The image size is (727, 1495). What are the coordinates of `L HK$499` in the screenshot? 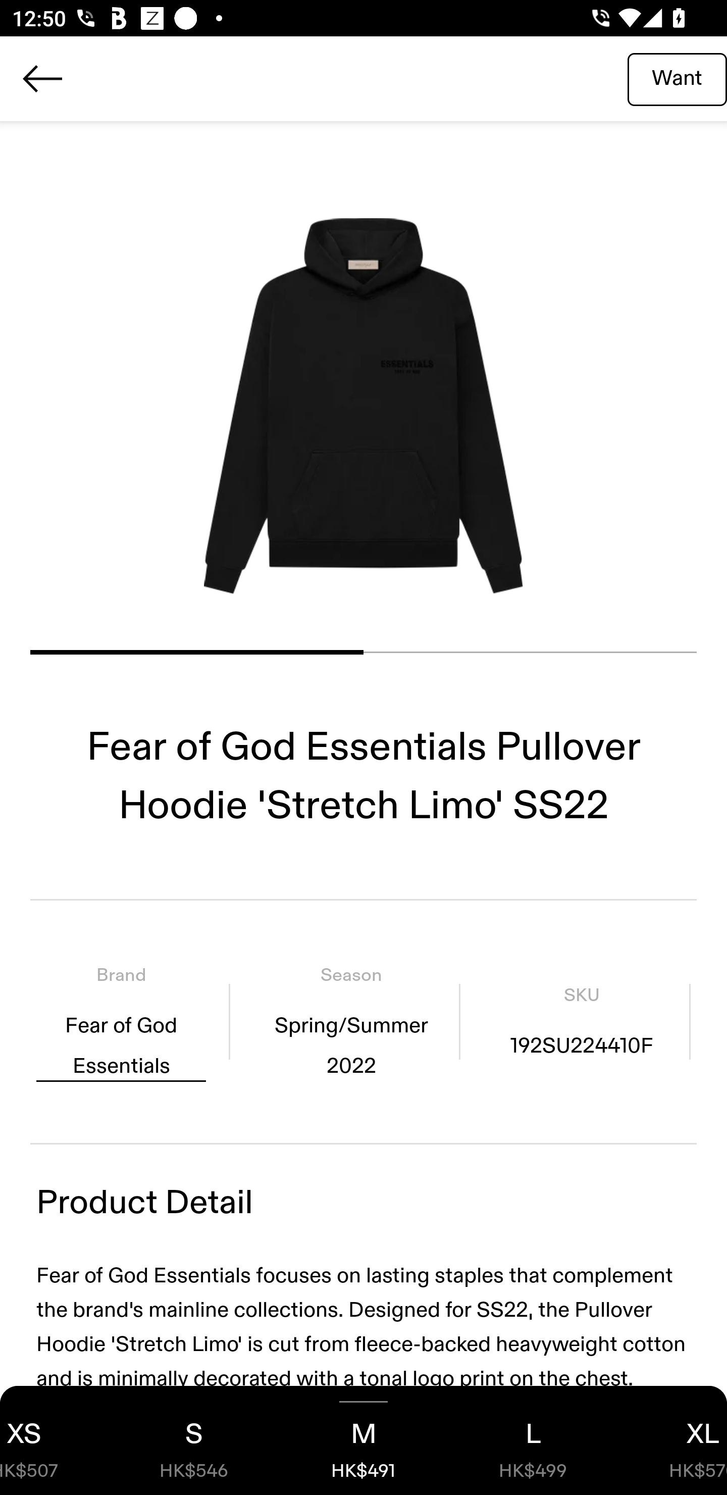 It's located at (533, 1440).